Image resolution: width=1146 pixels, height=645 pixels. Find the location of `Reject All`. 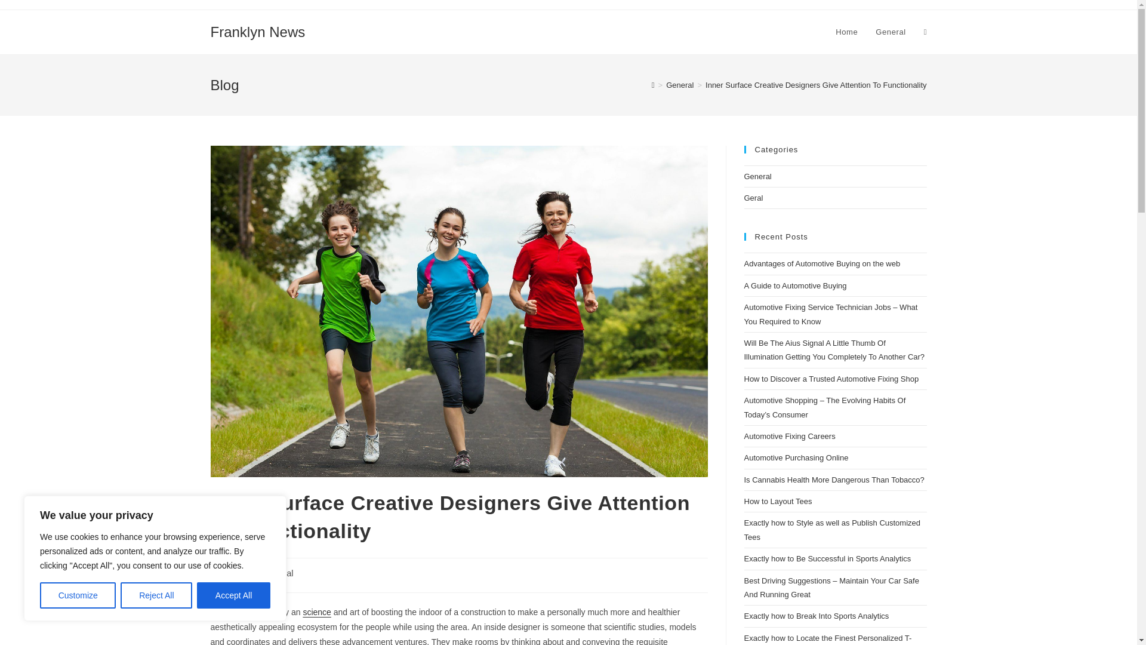

Reject All is located at coordinates (156, 595).